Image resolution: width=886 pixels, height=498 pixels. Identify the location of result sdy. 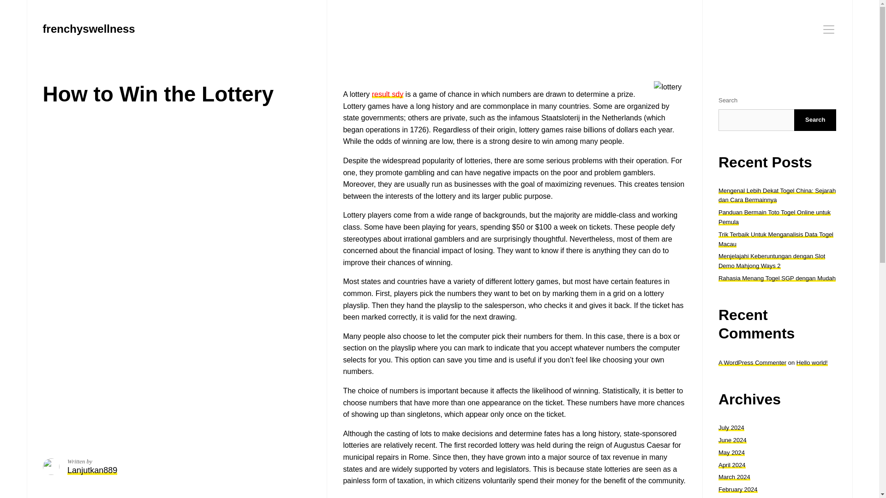
(388, 94).